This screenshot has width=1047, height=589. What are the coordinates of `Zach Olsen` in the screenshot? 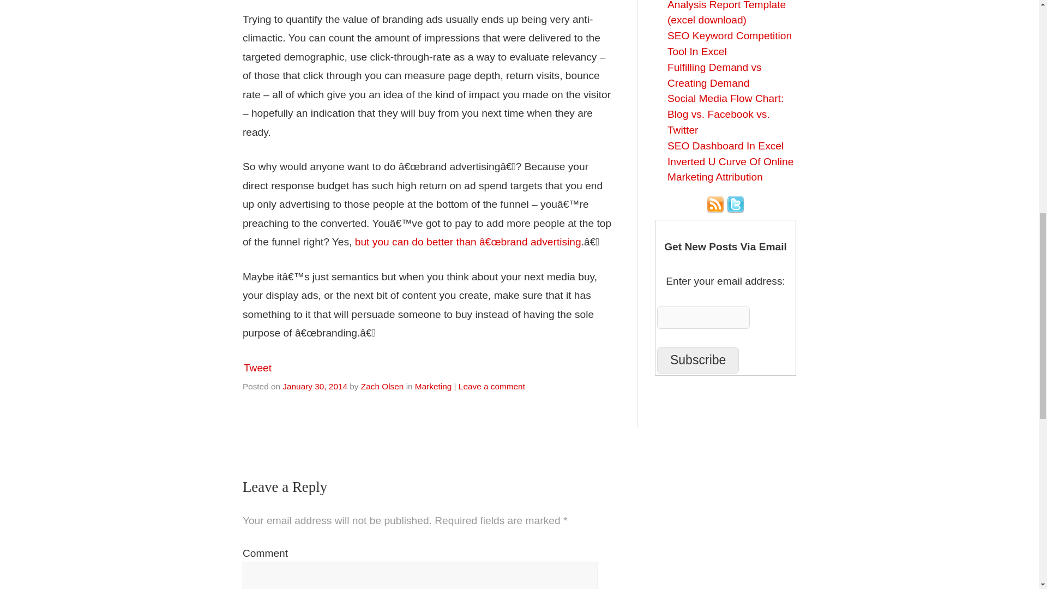 It's located at (383, 386).